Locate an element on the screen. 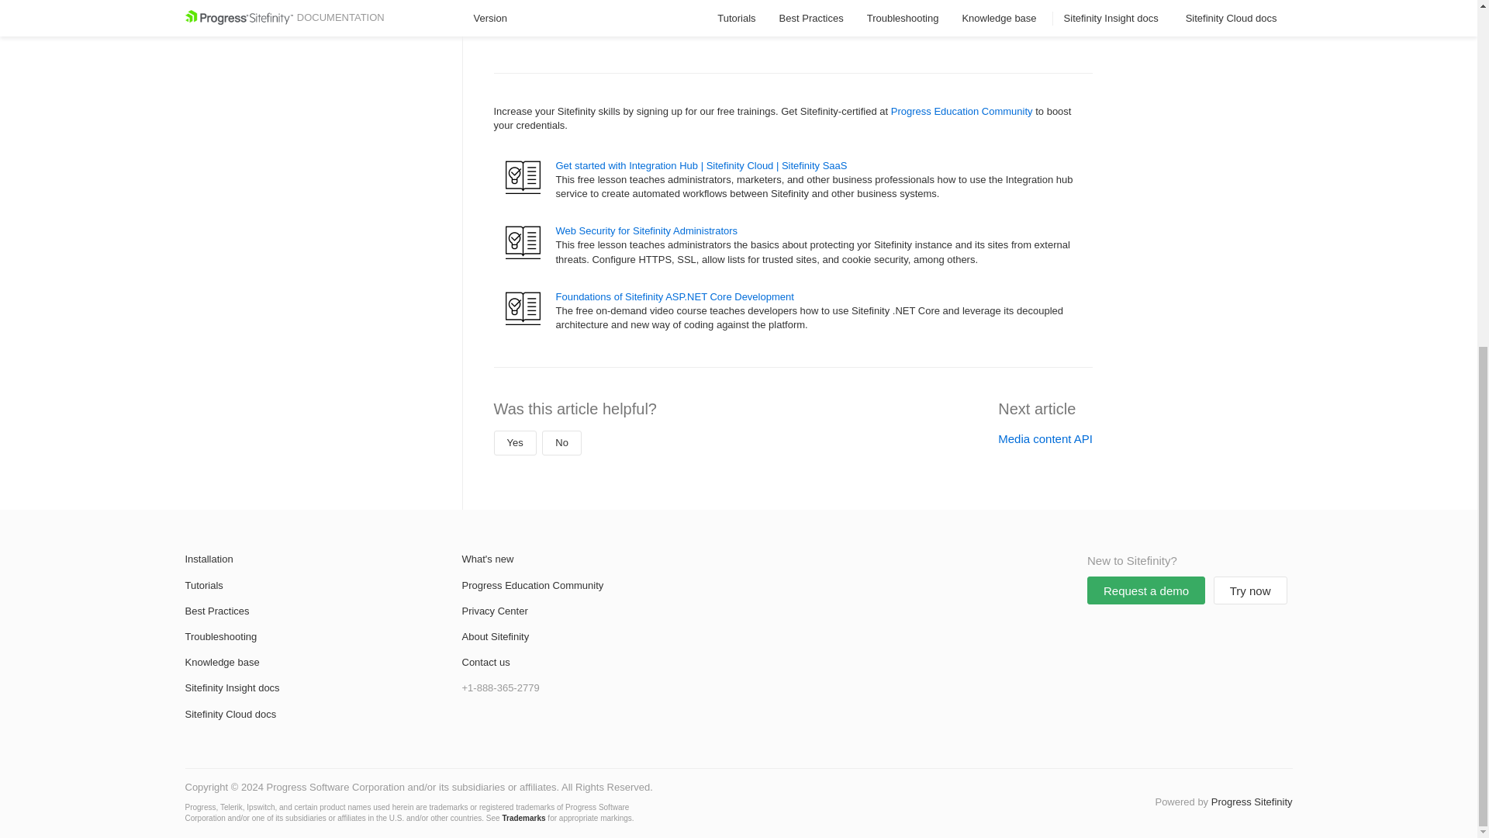  Progress Education Community is located at coordinates (962, 112).